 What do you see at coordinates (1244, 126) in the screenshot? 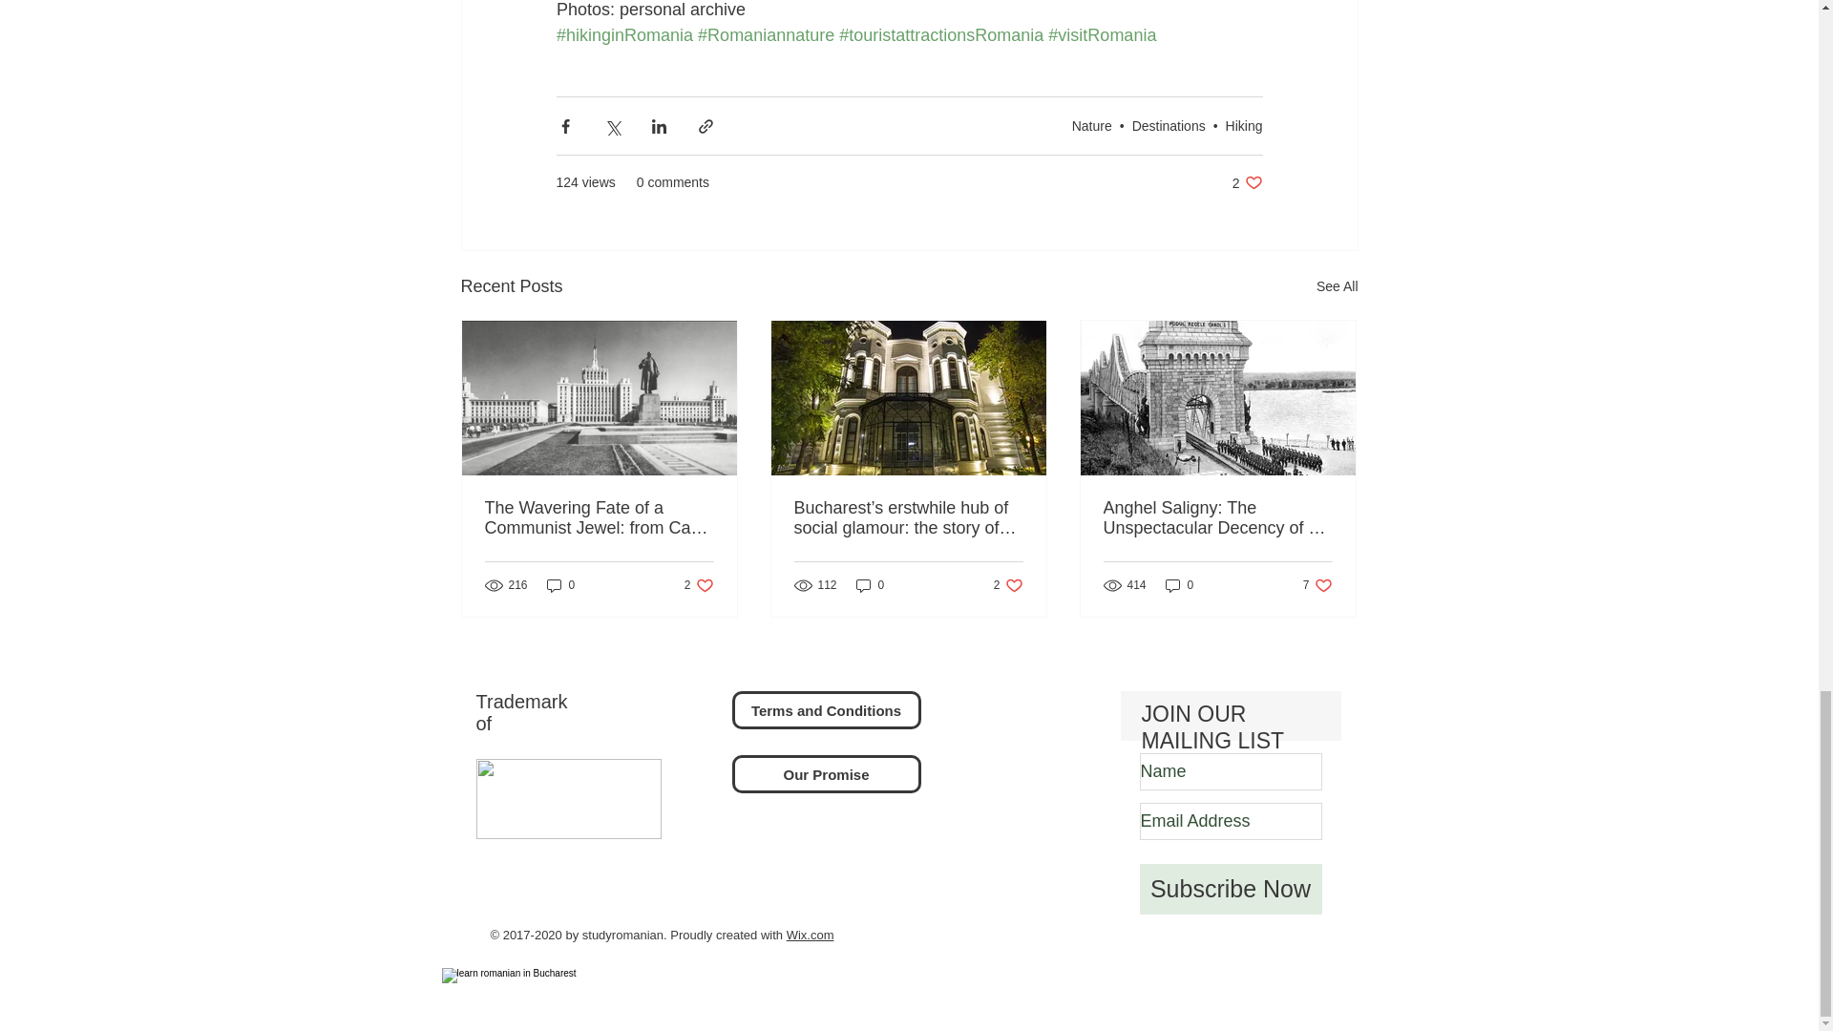
I see `Hiking` at bounding box center [1244, 126].